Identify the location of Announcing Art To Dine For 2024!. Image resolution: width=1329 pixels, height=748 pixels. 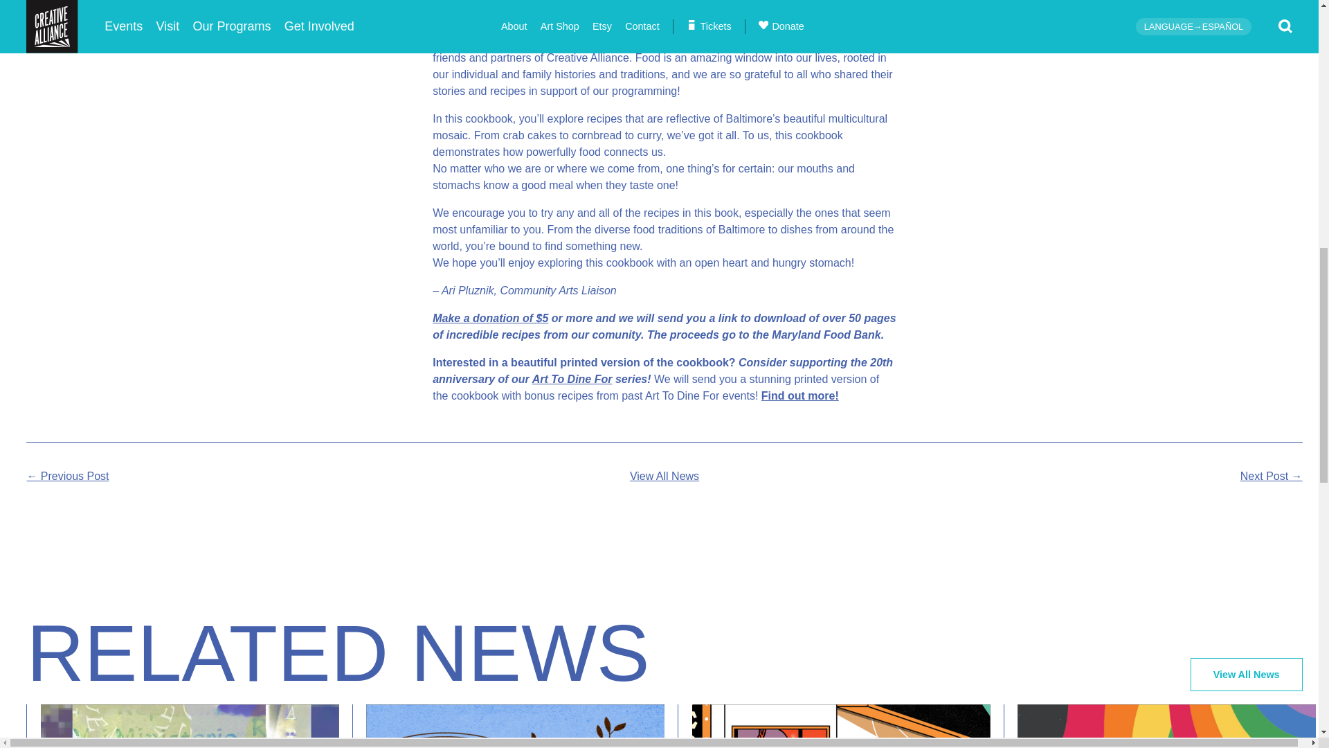
(515, 726).